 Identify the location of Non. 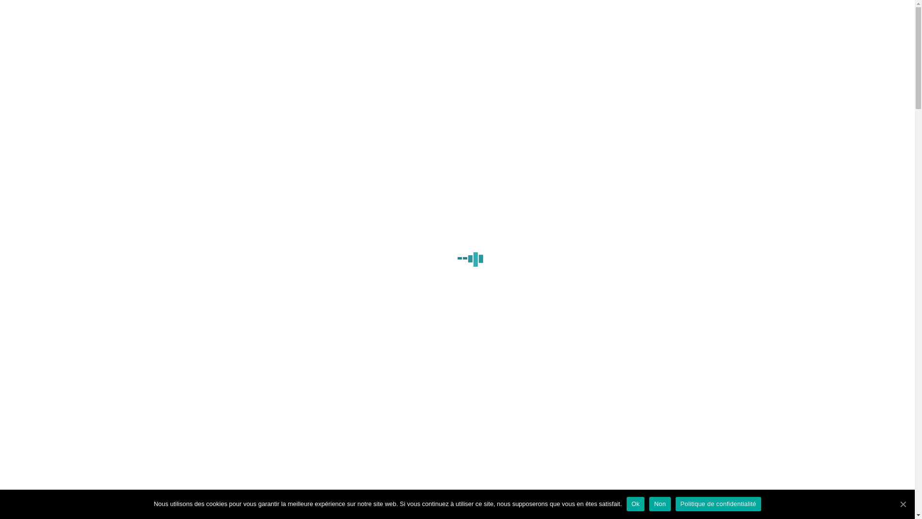
(660, 504).